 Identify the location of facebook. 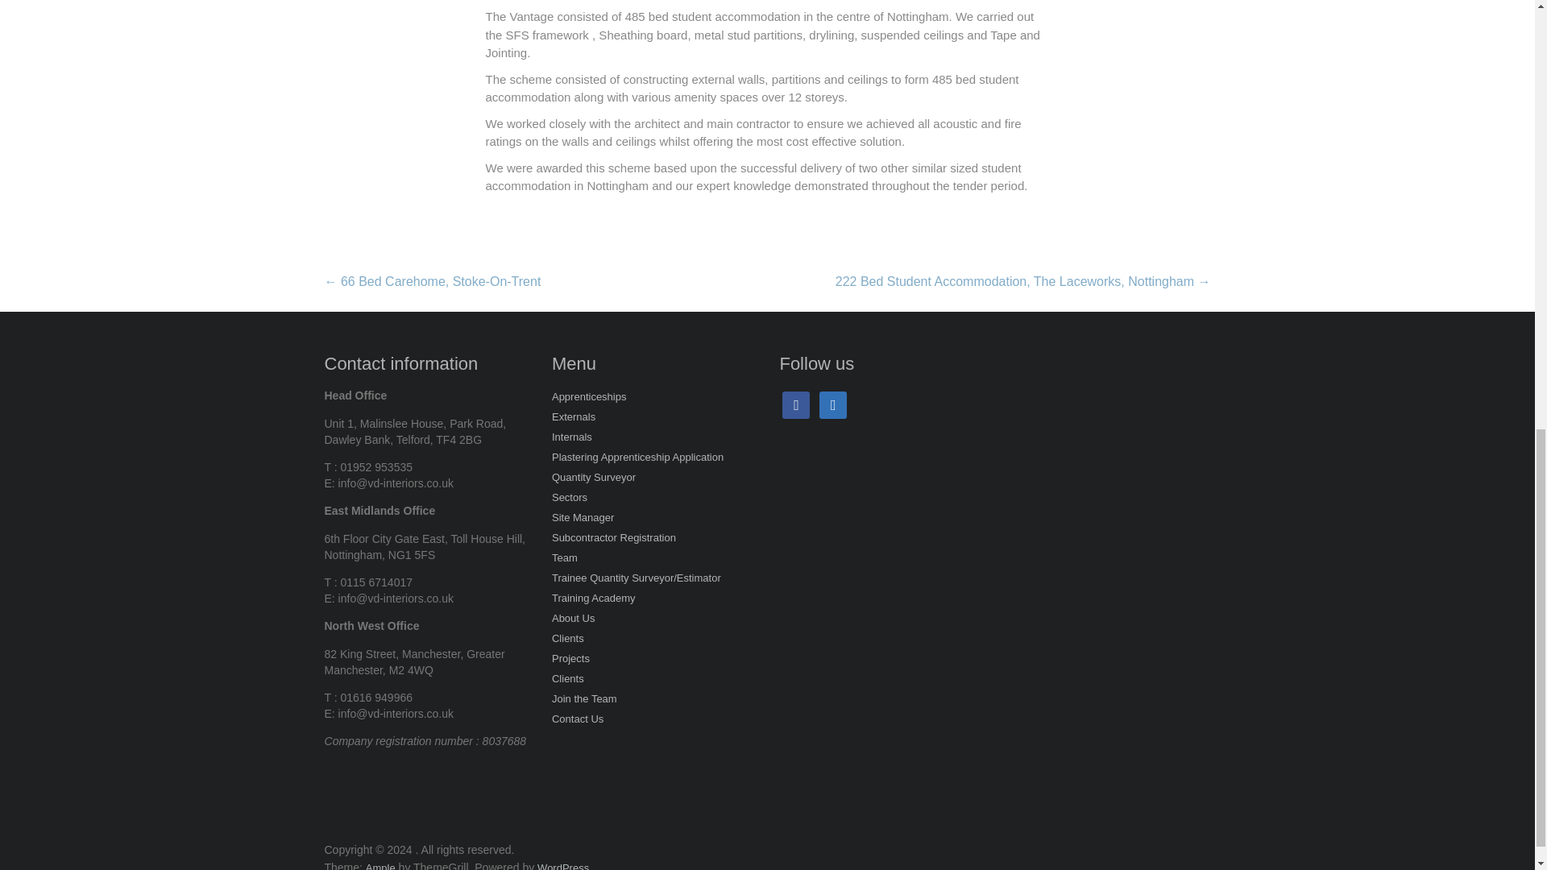
(796, 406).